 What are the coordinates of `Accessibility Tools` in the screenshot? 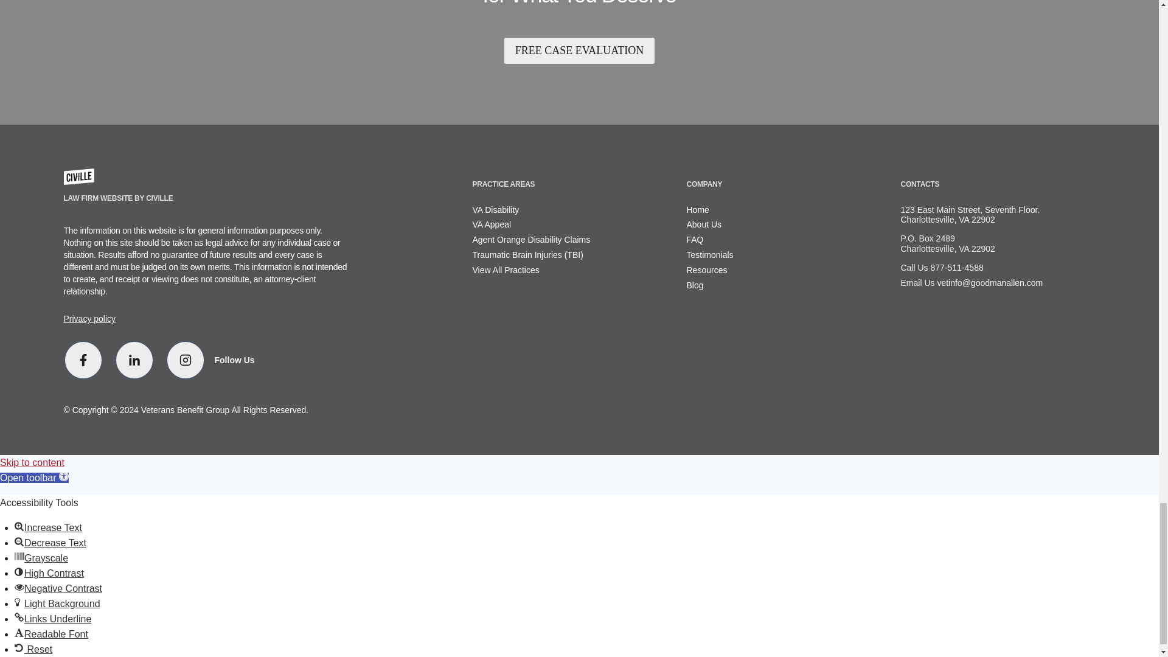 It's located at (64, 476).